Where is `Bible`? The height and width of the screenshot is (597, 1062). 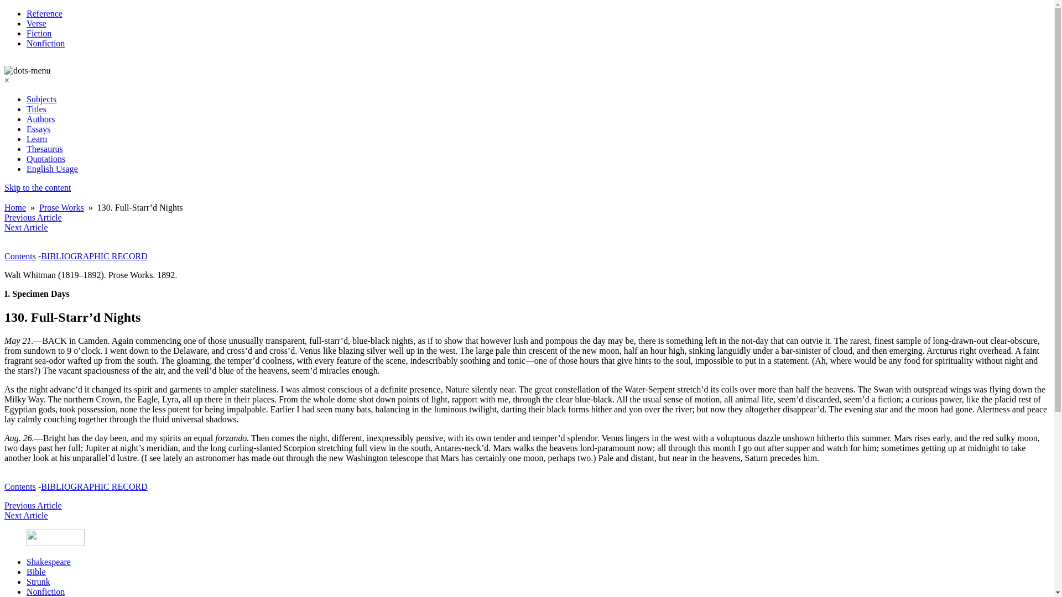
Bible is located at coordinates (36, 572).